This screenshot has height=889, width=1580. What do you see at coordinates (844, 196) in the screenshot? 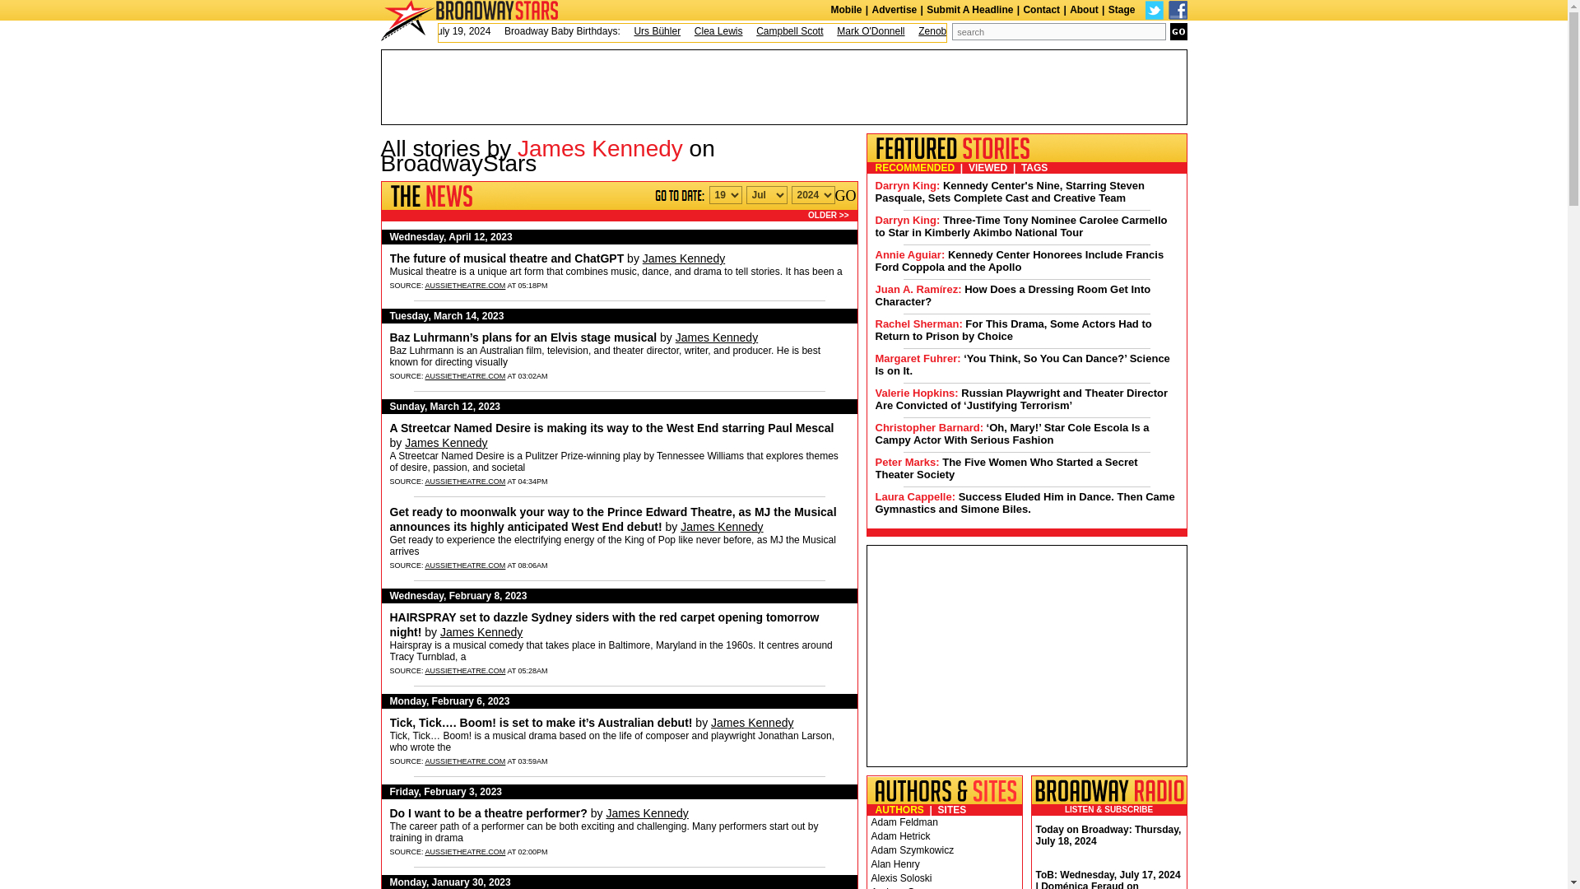
I see `GO` at bounding box center [844, 196].